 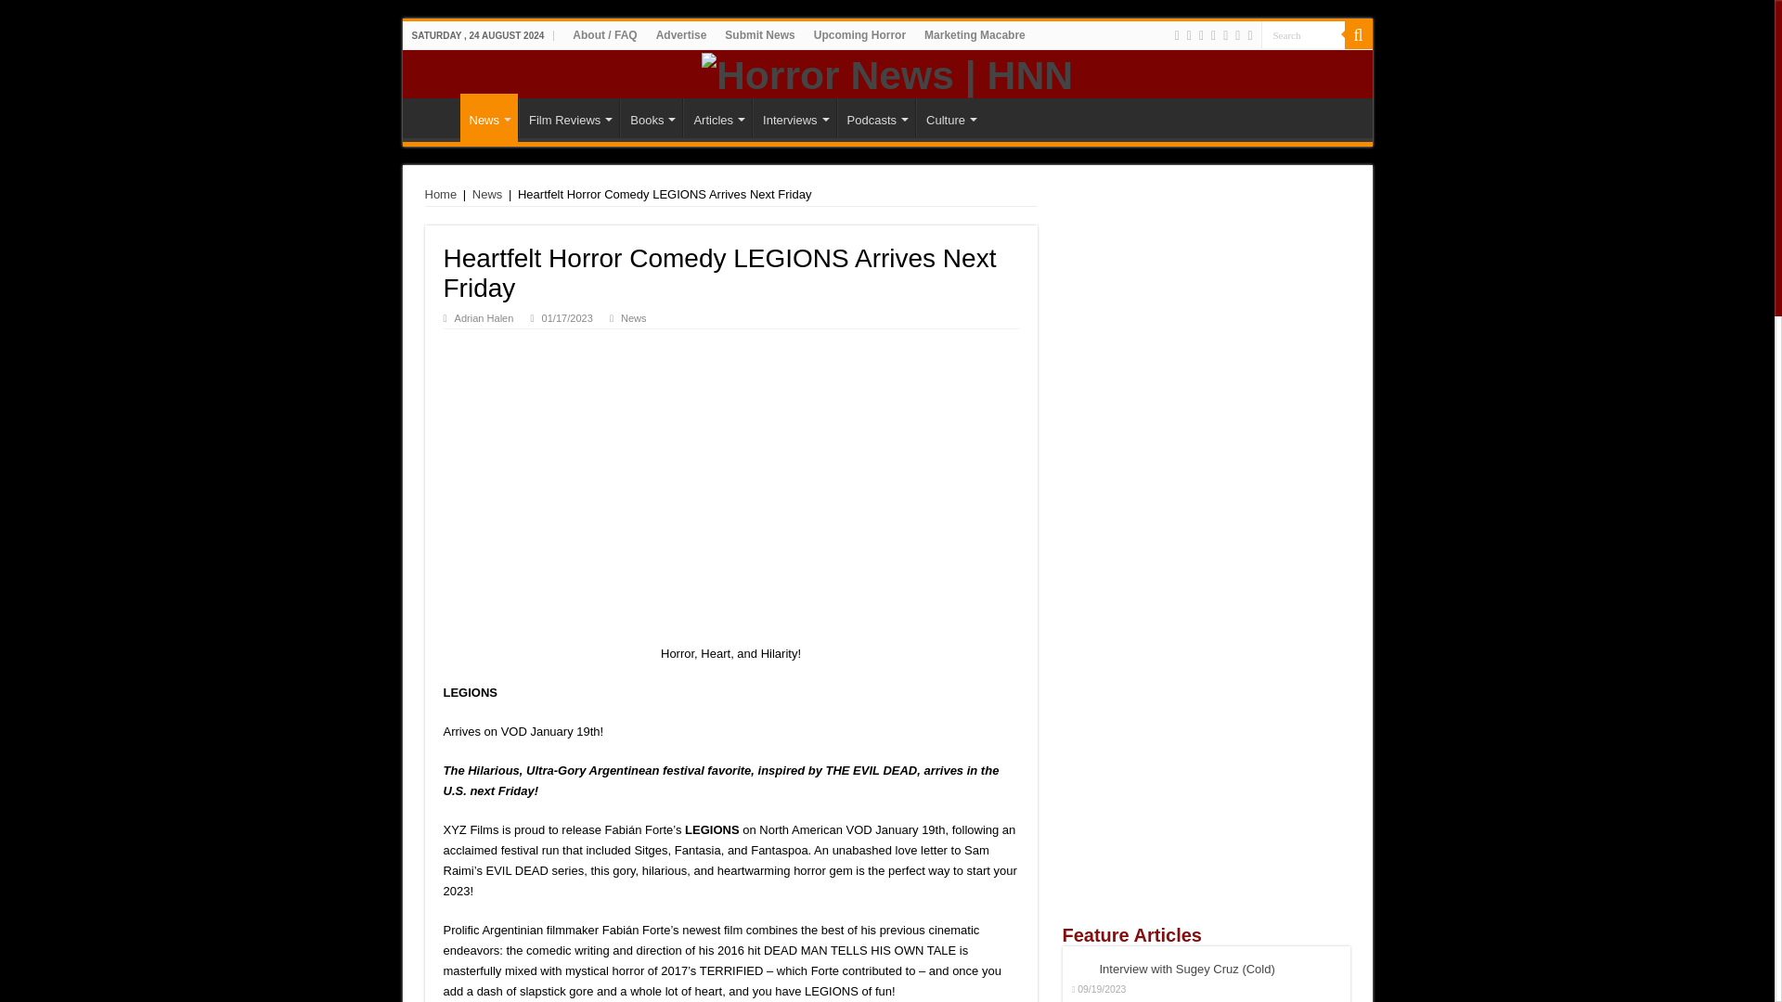 I want to click on Search, so click(x=1357, y=34).